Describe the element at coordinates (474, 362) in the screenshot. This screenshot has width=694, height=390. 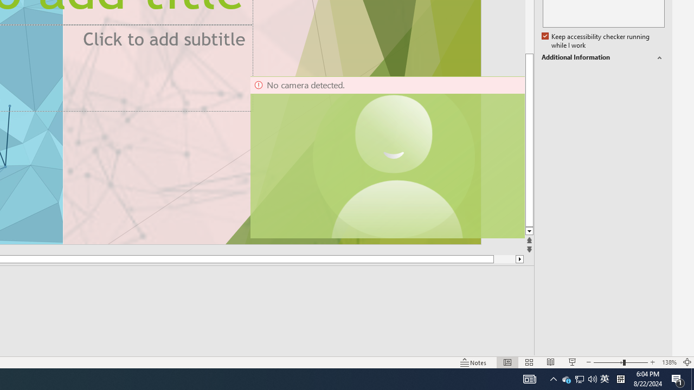
I see `Notes ` at that location.